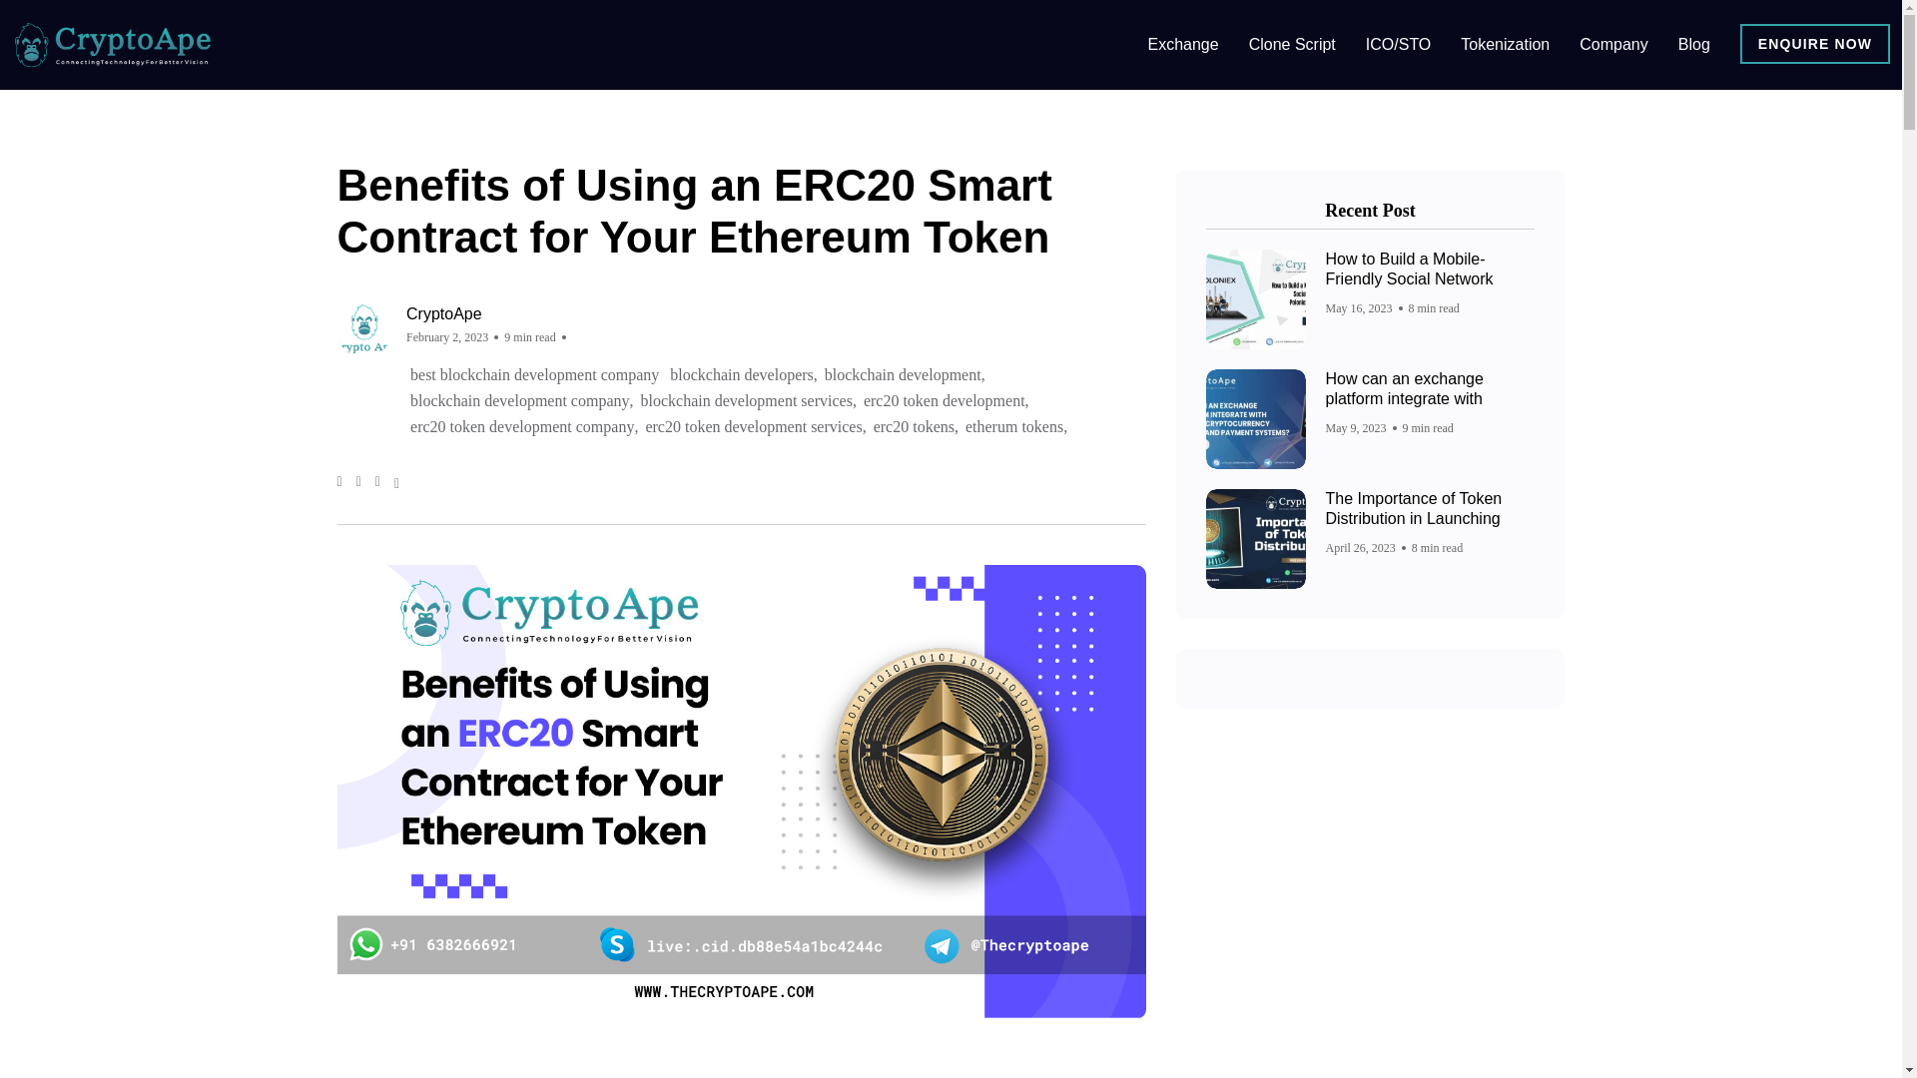 The height and width of the screenshot is (1078, 1917). What do you see at coordinates (1613, 45) in the screenshot?
I see `Company` at bounding box center [1613, 45].